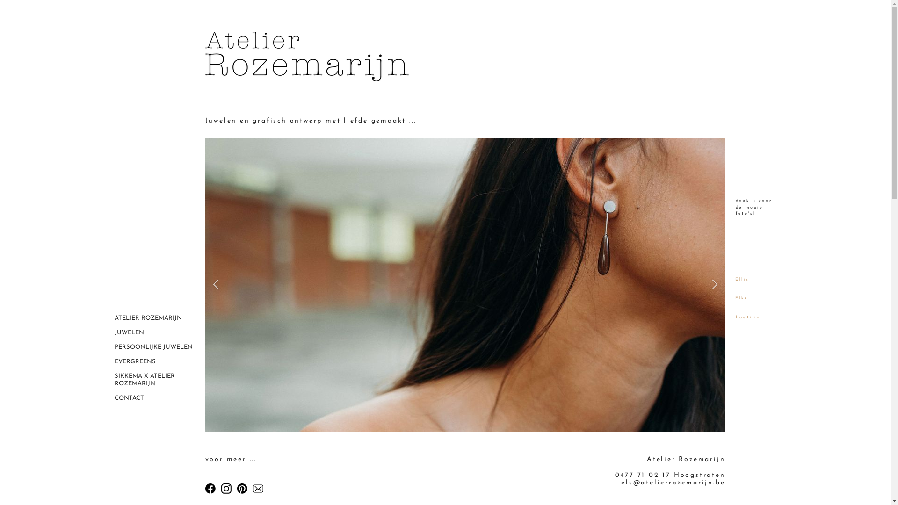 The width and height of the screenshot is (898, 505). What do you see at coordinates (156, 380) in the screenshot?
I see `SIKKEMA X ATELIER ROZEMARIJN` at bounding box center [156, 380].